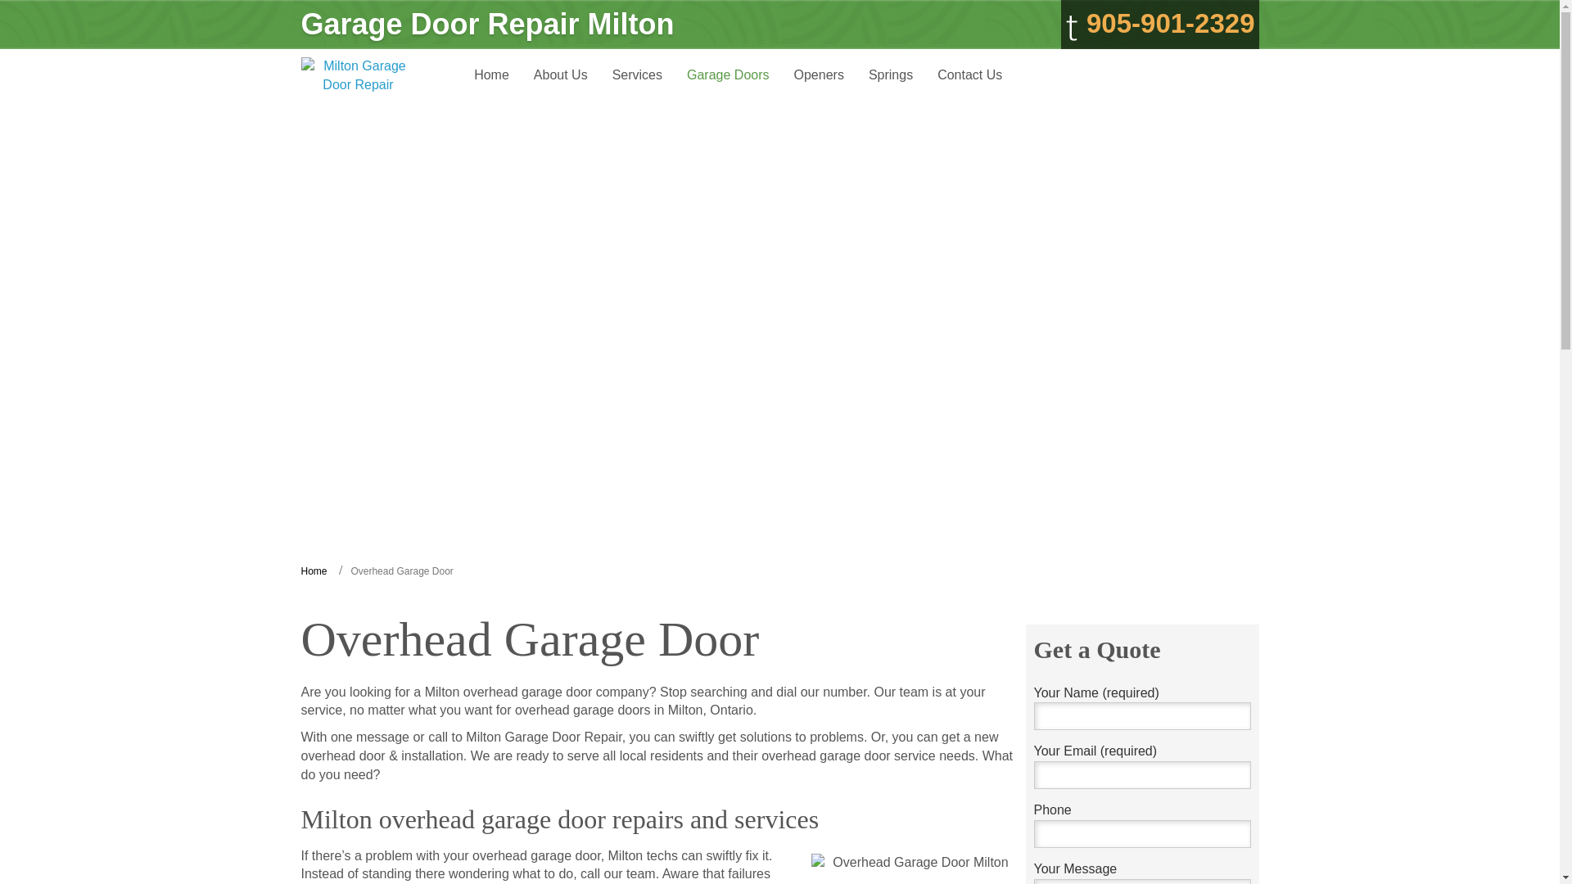  I want to click on 905-901-2329, so click(1159, 25).